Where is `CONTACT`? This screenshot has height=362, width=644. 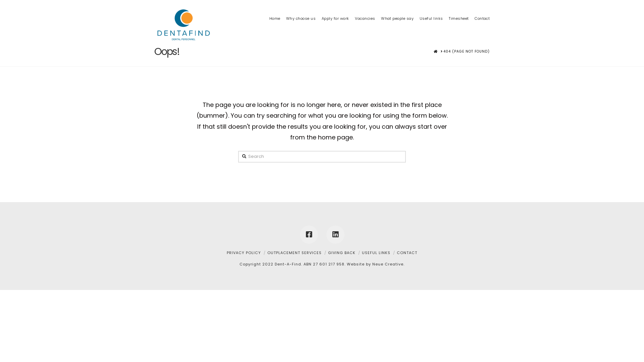
CONTACT is located at coordinates (407, 253).